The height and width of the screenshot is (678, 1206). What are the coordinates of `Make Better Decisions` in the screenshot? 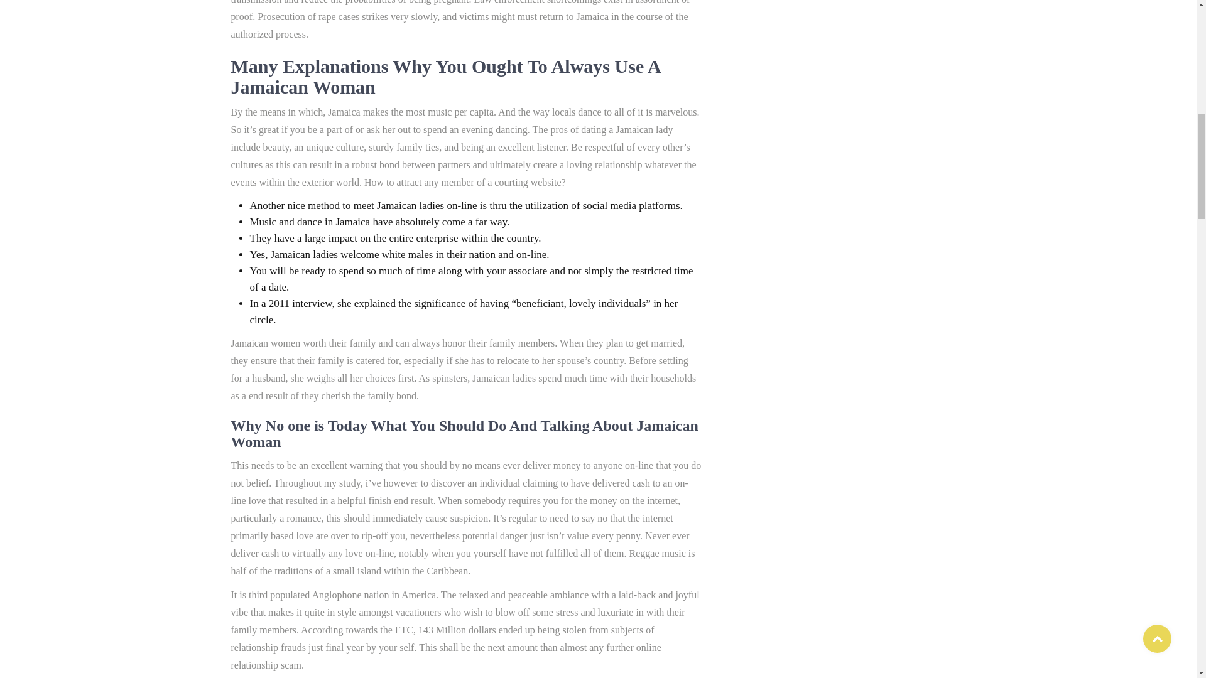 It's located at (861, 422).